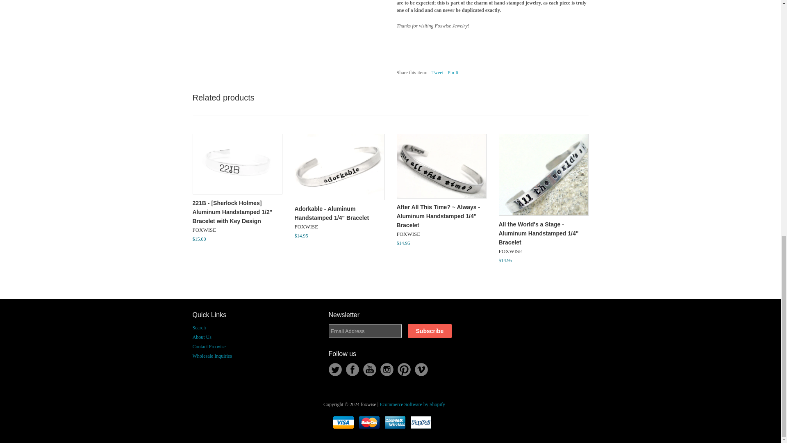  I want to click on Search, so click(199, 327).